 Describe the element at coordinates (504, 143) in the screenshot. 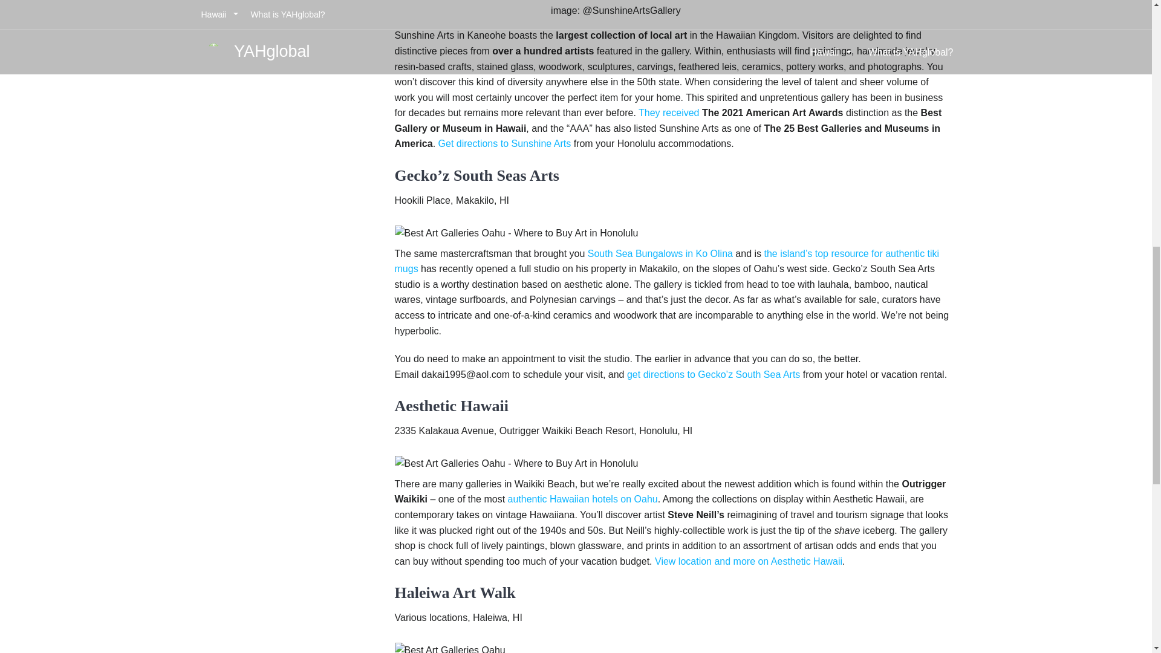

I see `Get directions to Sunshine Arts` at that location.